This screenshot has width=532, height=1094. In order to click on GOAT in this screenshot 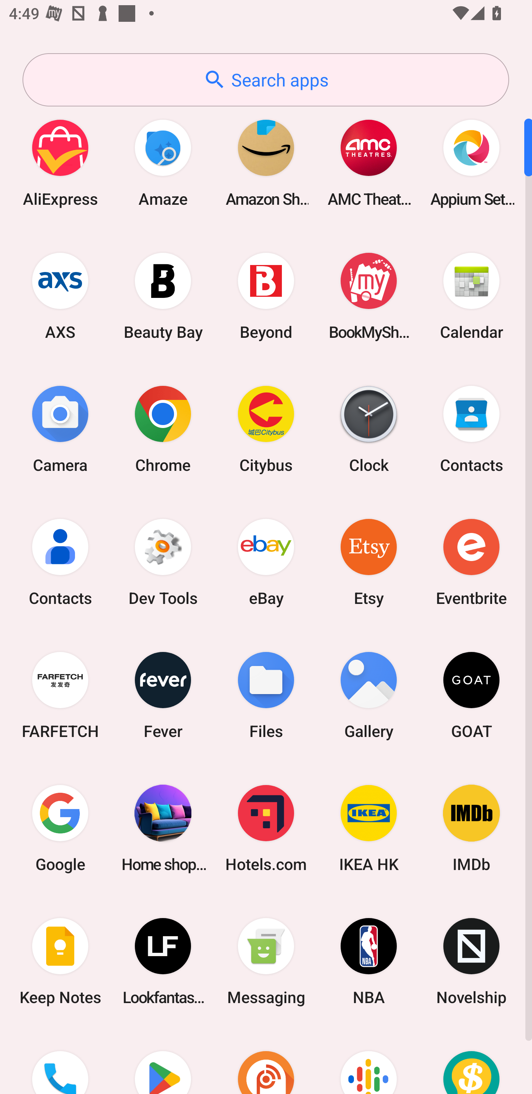, I will do `click(471, 695)`.